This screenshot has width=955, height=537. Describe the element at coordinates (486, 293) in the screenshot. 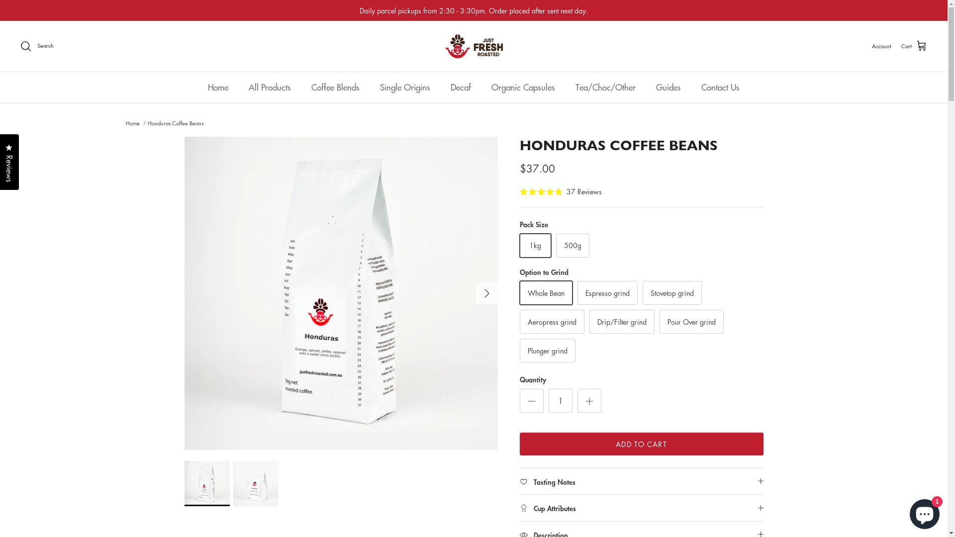

I see `RIGHT` at that location.